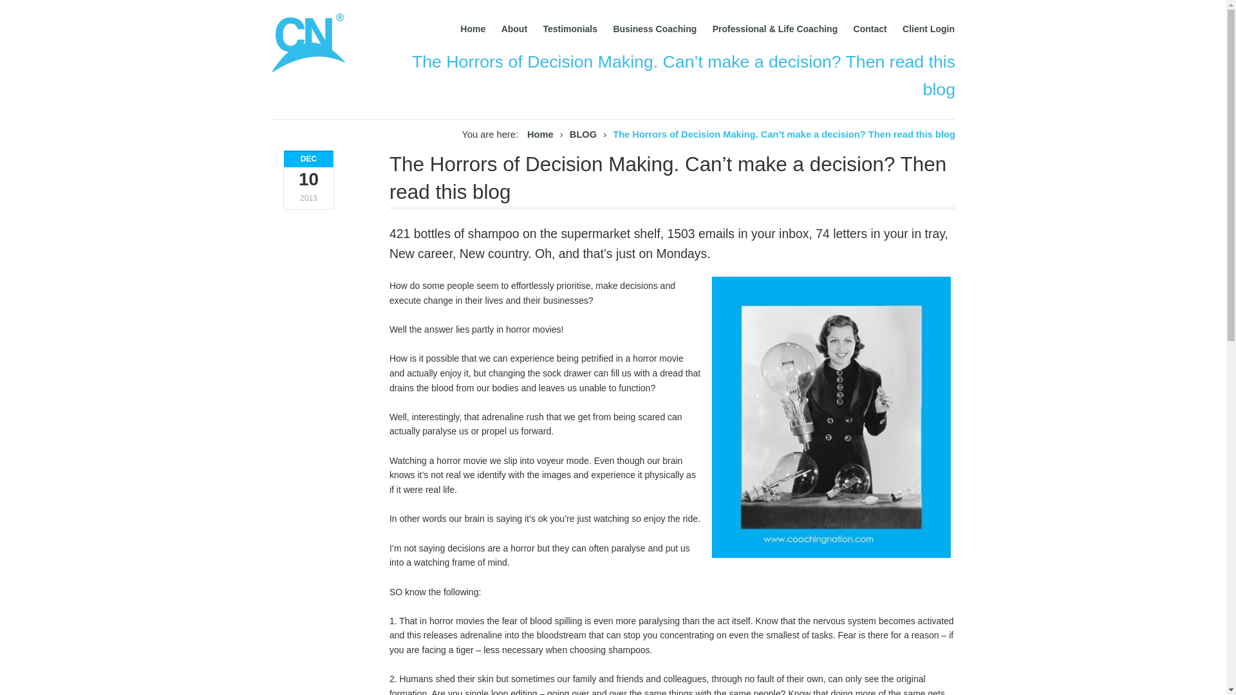  What do you see at coordinates (583, 134) in the screenshot?
I see `BLOG` at bounding box center [583, 134].